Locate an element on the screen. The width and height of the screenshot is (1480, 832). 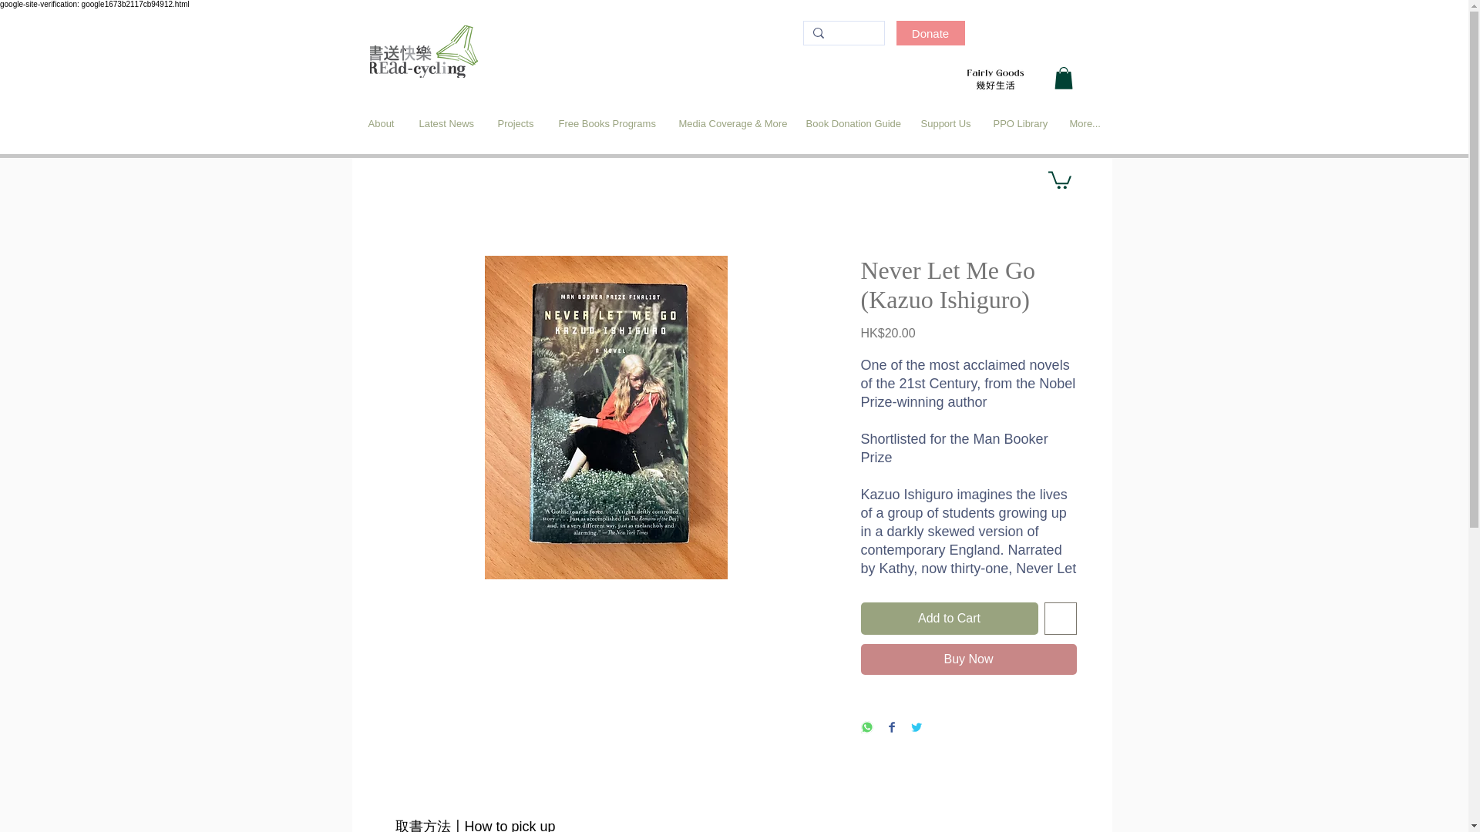
Use right and left arrows to navigate between tabs is located at coordinates (474, 819).